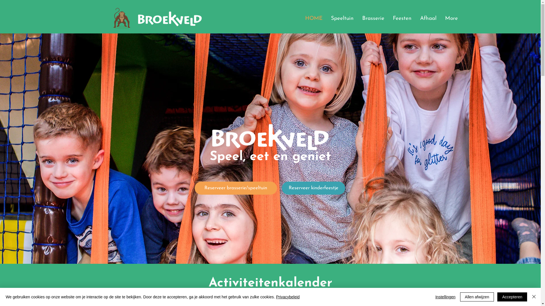  I want to click on Afhaal, so click(428, 19).